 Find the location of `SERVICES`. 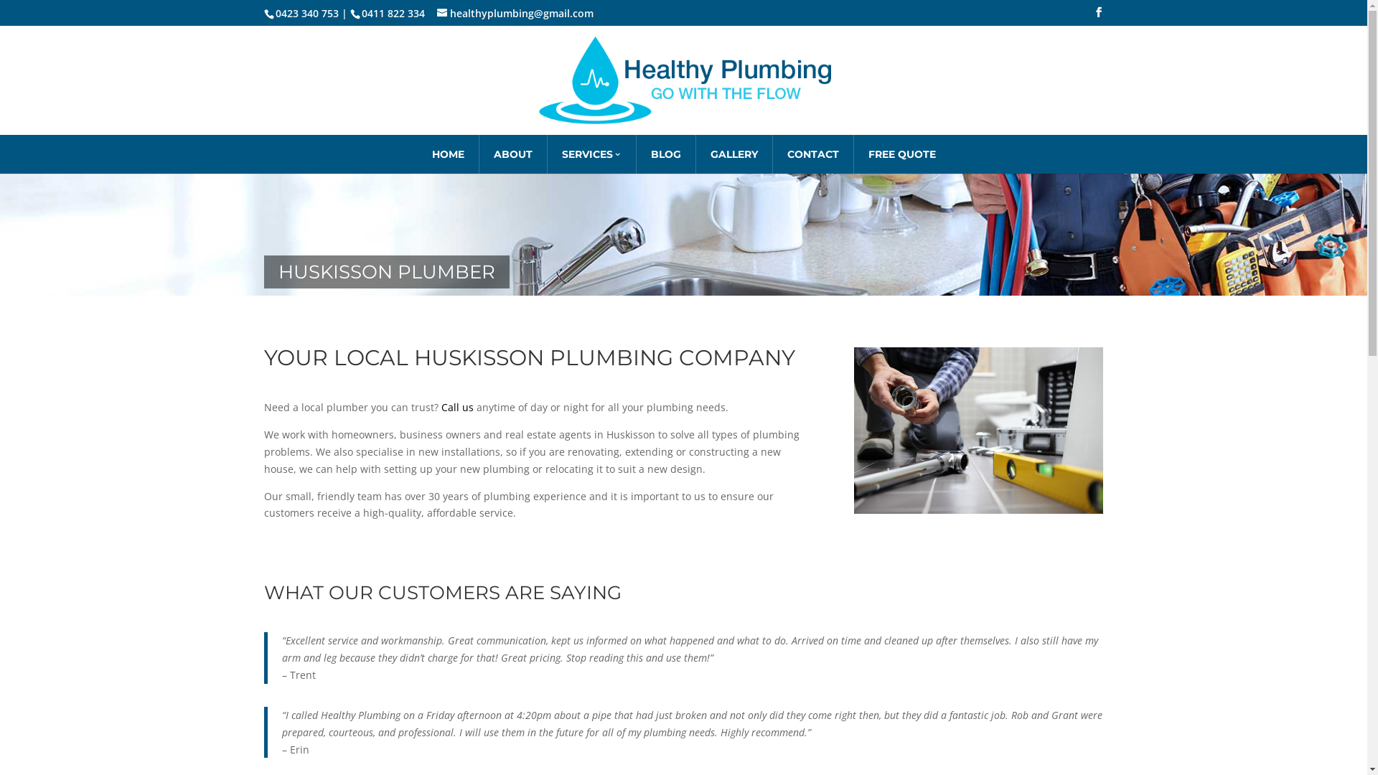

SERVICES is located at coordinates (591, 154).